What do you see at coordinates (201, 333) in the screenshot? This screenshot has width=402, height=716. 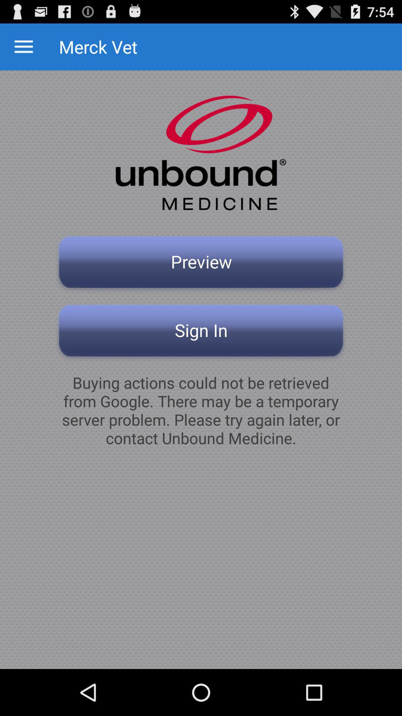 I see `choose sign in` at bounding box center [201, 333].